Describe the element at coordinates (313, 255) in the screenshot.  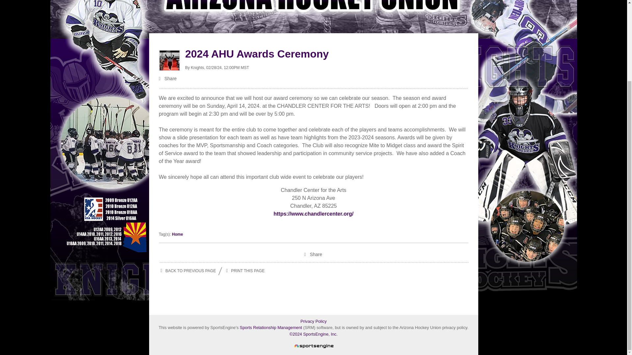
I see `Share` at that location.